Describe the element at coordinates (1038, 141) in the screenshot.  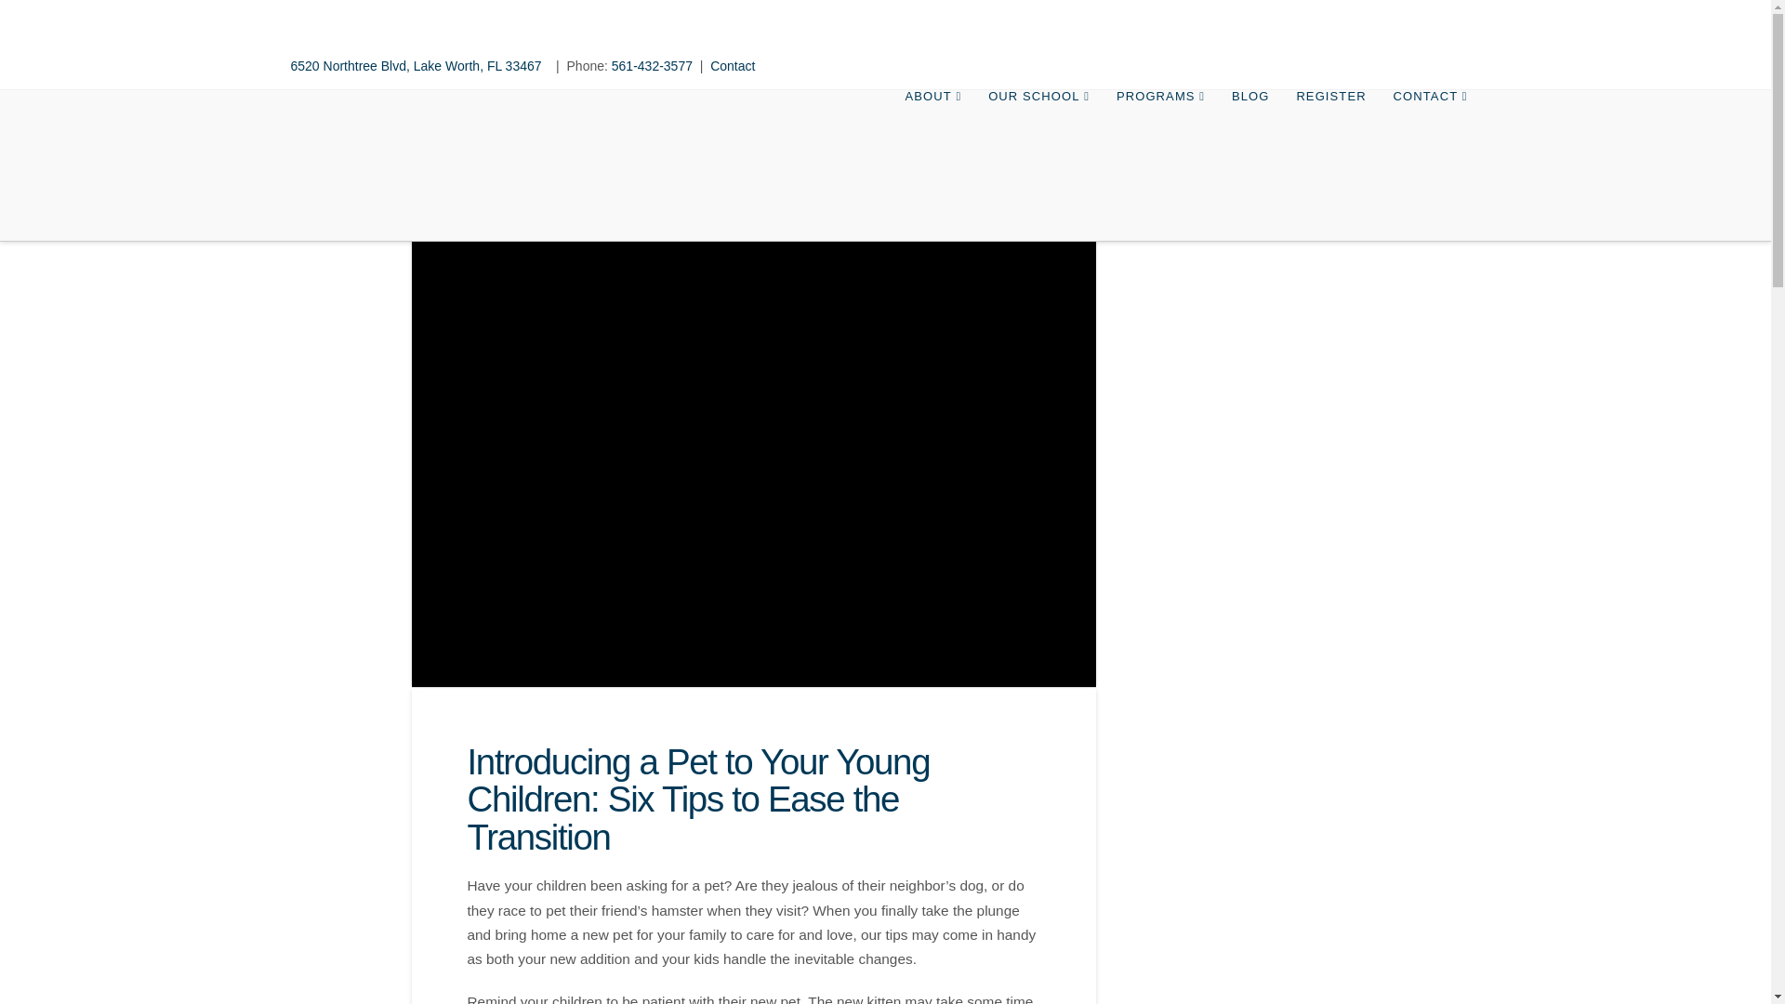
I see `OUR SCHOOL` at that location.